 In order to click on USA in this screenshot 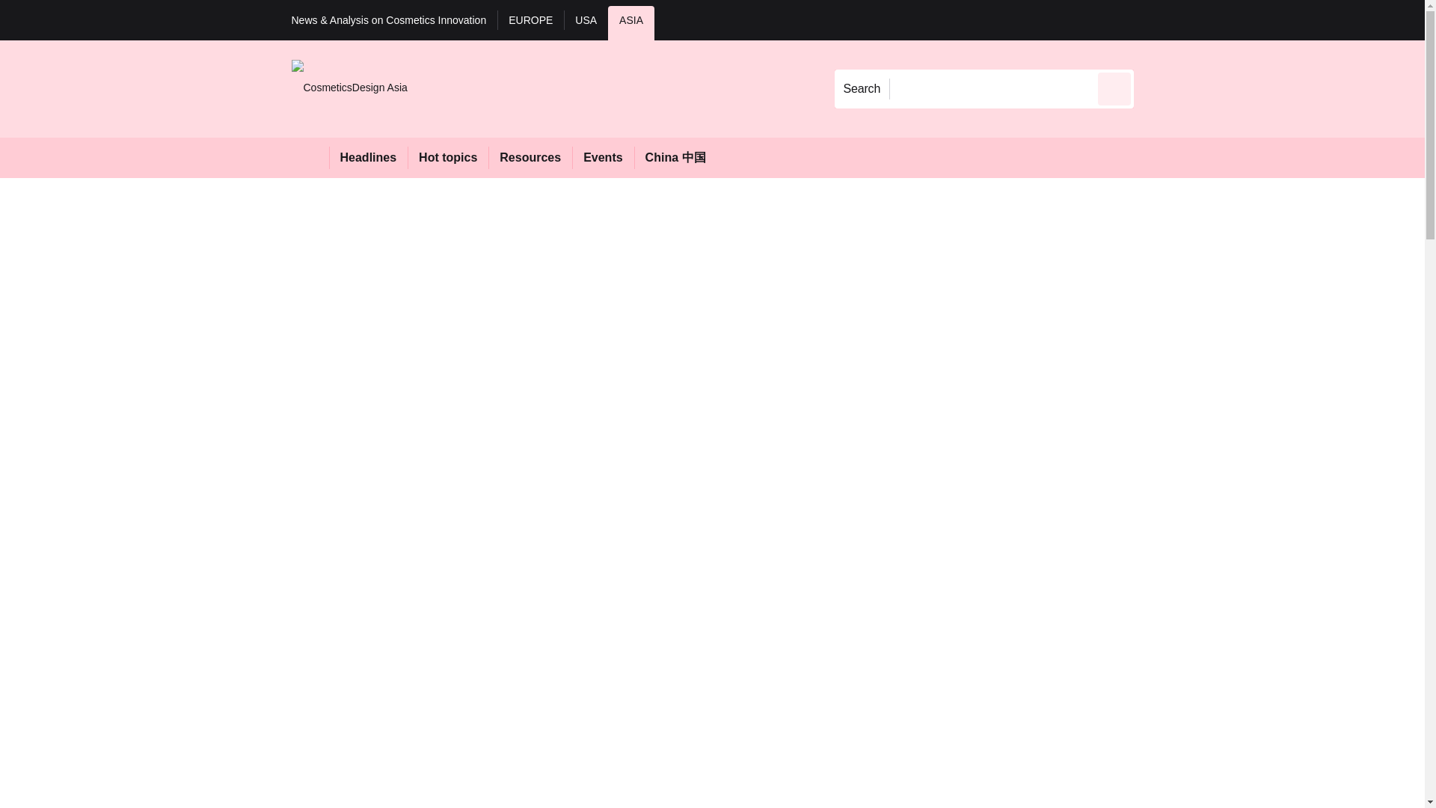, I will do `click(586, 22)`.